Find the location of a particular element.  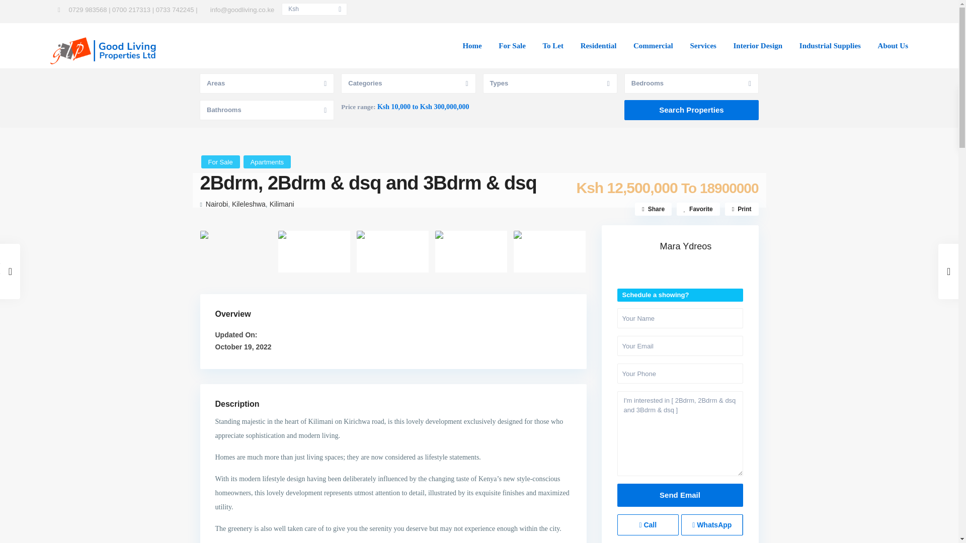

Commercial is located at coordinates (653, 46).